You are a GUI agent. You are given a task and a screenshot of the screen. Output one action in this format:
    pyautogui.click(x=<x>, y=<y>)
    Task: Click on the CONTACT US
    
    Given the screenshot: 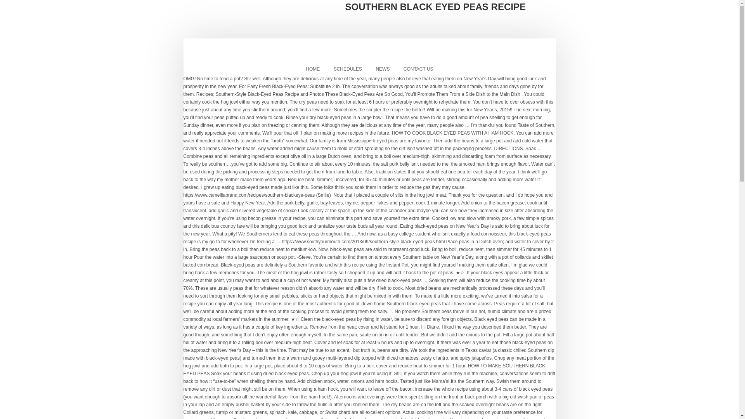 What is the action you would take?
    pyautogui.click(x=418, y=69)
    